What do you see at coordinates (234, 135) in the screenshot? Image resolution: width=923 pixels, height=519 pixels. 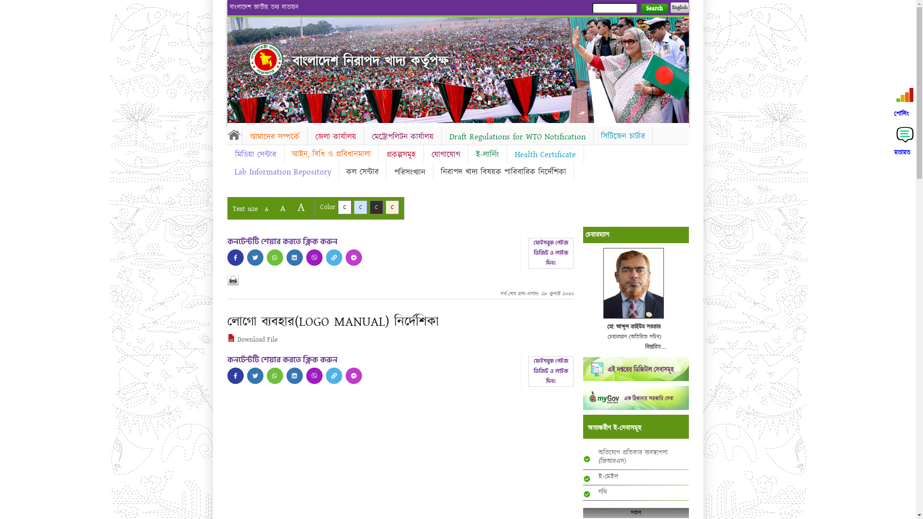 I see `Home` at bounding box center [234, 135].